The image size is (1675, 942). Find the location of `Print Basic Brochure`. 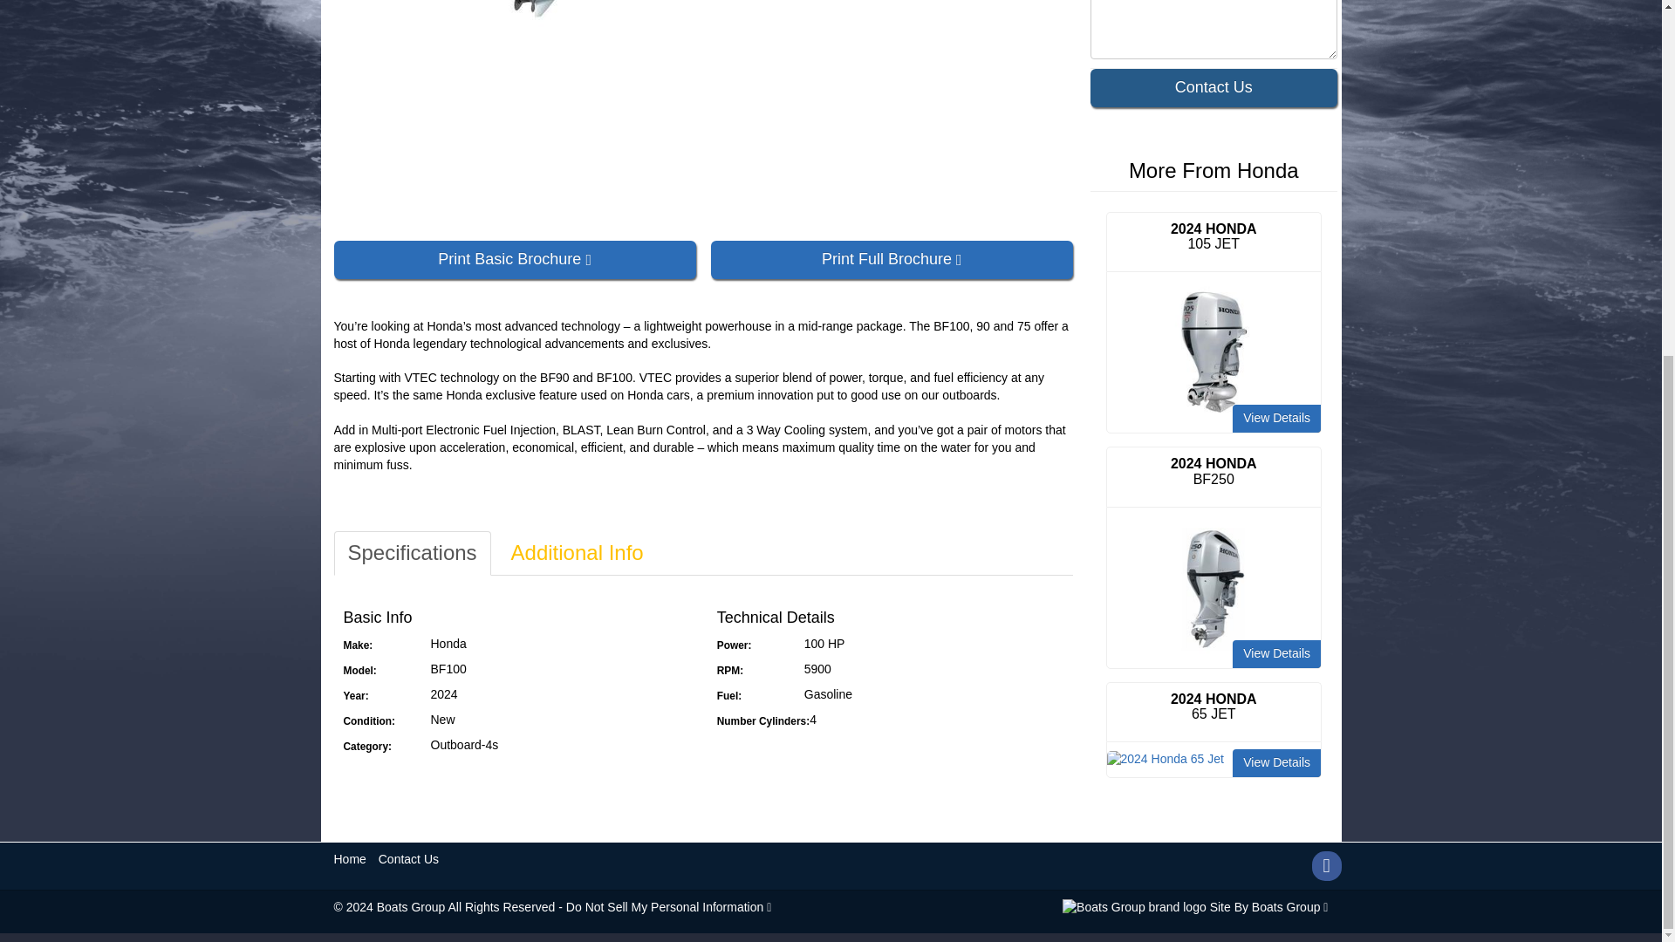

Print Basic Brochure is located at coordinates (514, 260).